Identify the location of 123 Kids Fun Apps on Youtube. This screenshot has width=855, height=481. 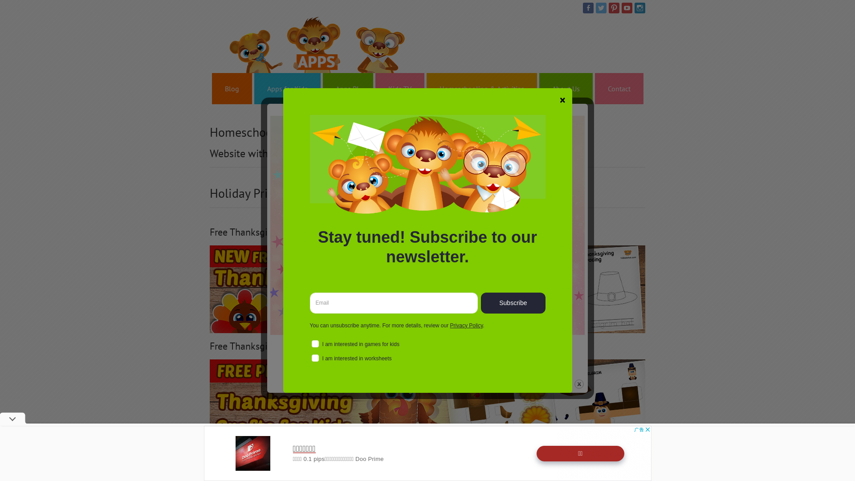
(627, 8).